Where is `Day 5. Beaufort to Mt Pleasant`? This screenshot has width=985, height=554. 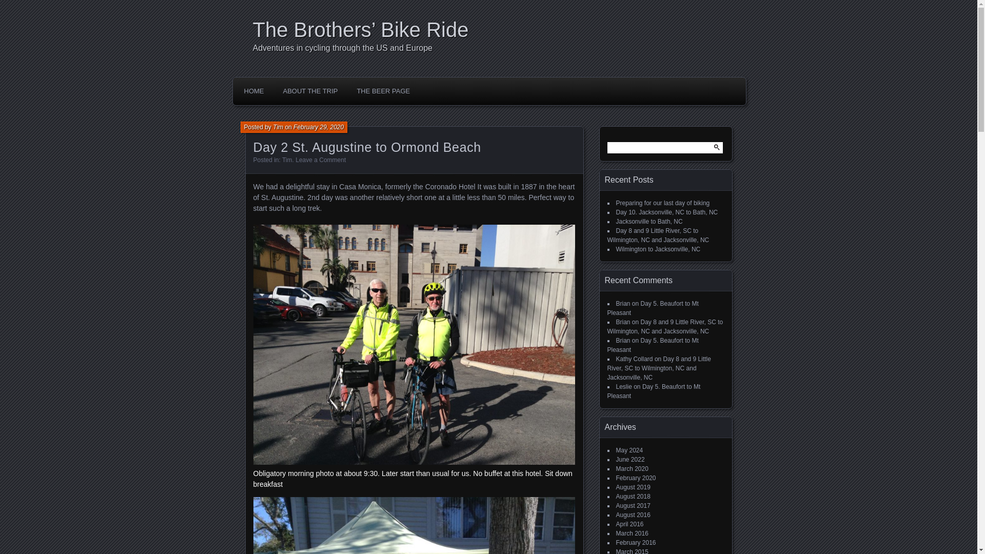 Day 5. Beaufort to Mt Pleasant is located at coordinates (653, 308).